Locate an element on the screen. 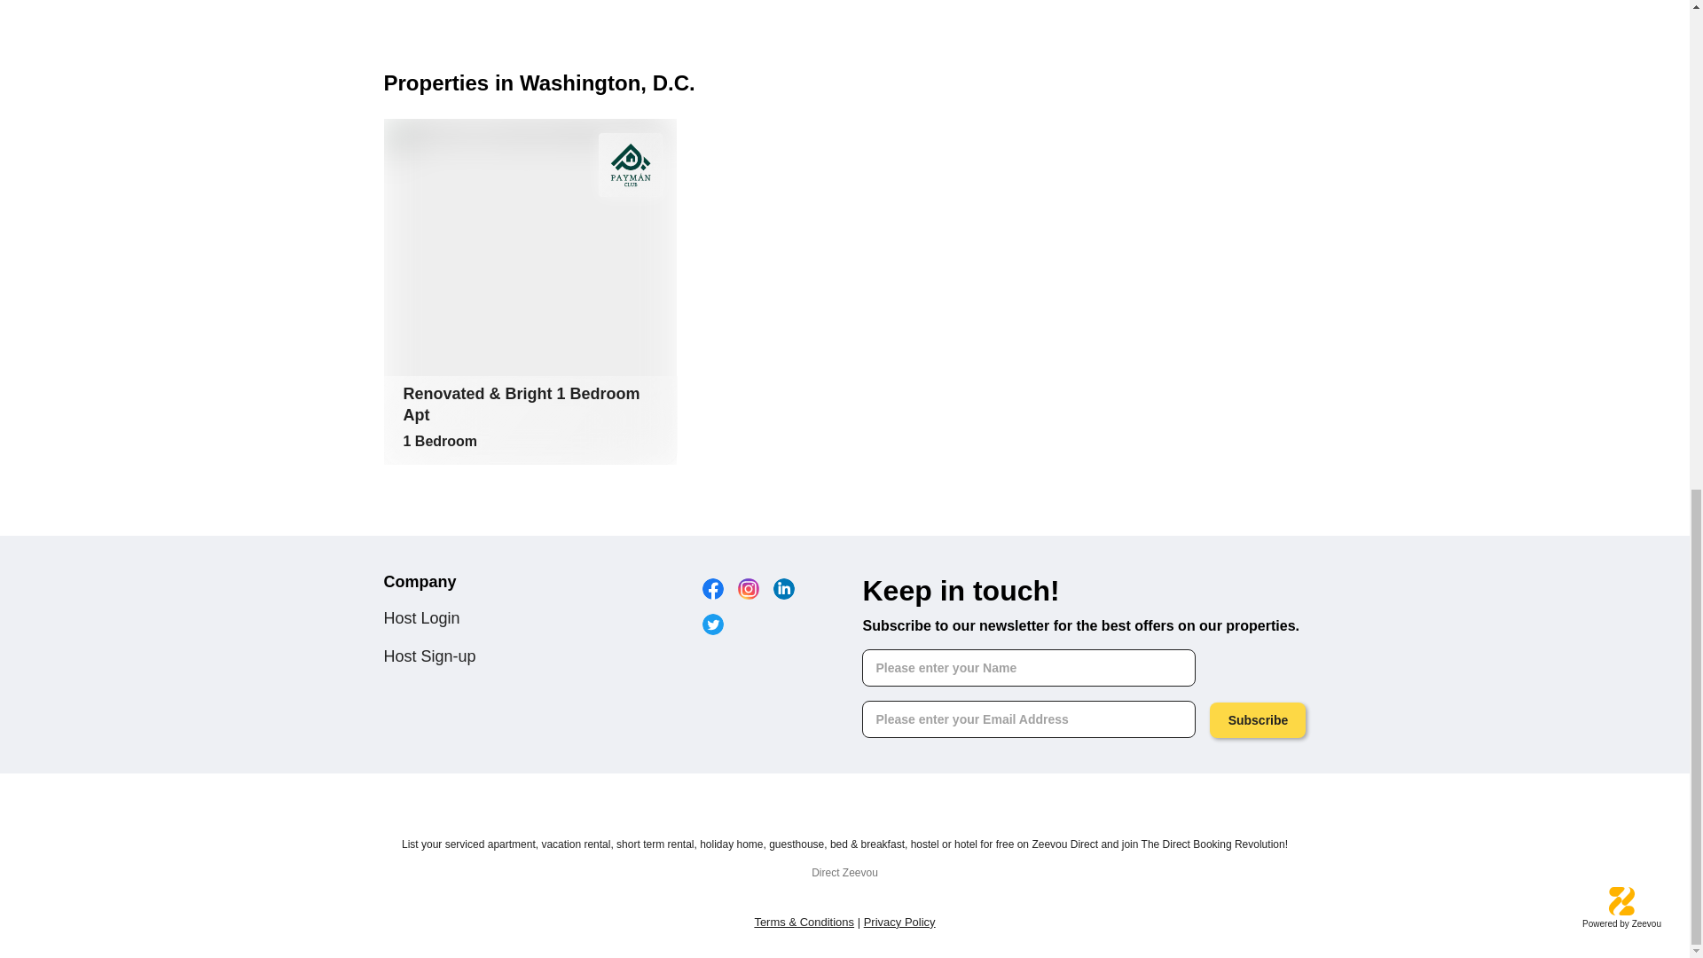 This screenshot has width=1703, height=958. Host Sign-up is located at coordinates (429, 656).